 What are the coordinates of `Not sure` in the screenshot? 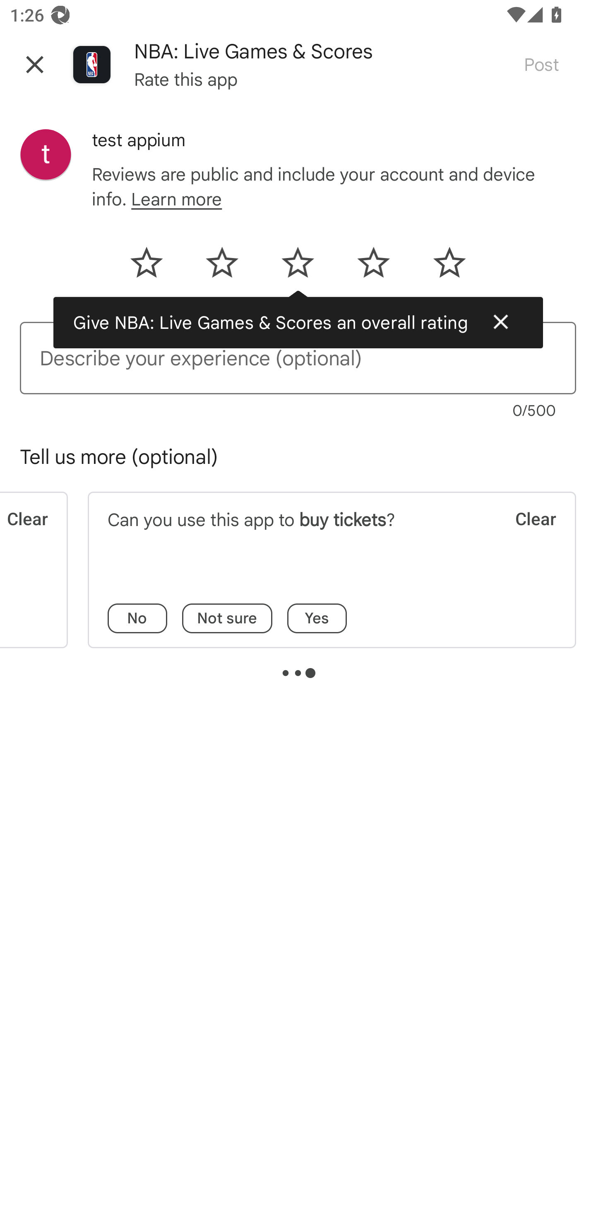 It's located at (227, 618).